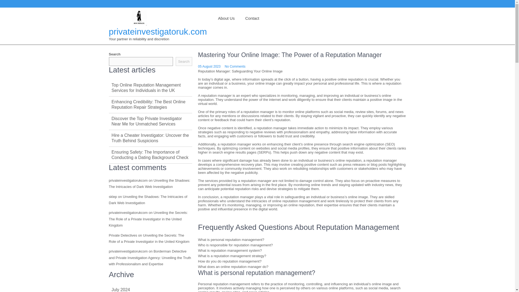  What do you see at coordinates (233, 267) in the screenshot?
I see `What does an online reputation manager do?` at bounding box center [233, 267].